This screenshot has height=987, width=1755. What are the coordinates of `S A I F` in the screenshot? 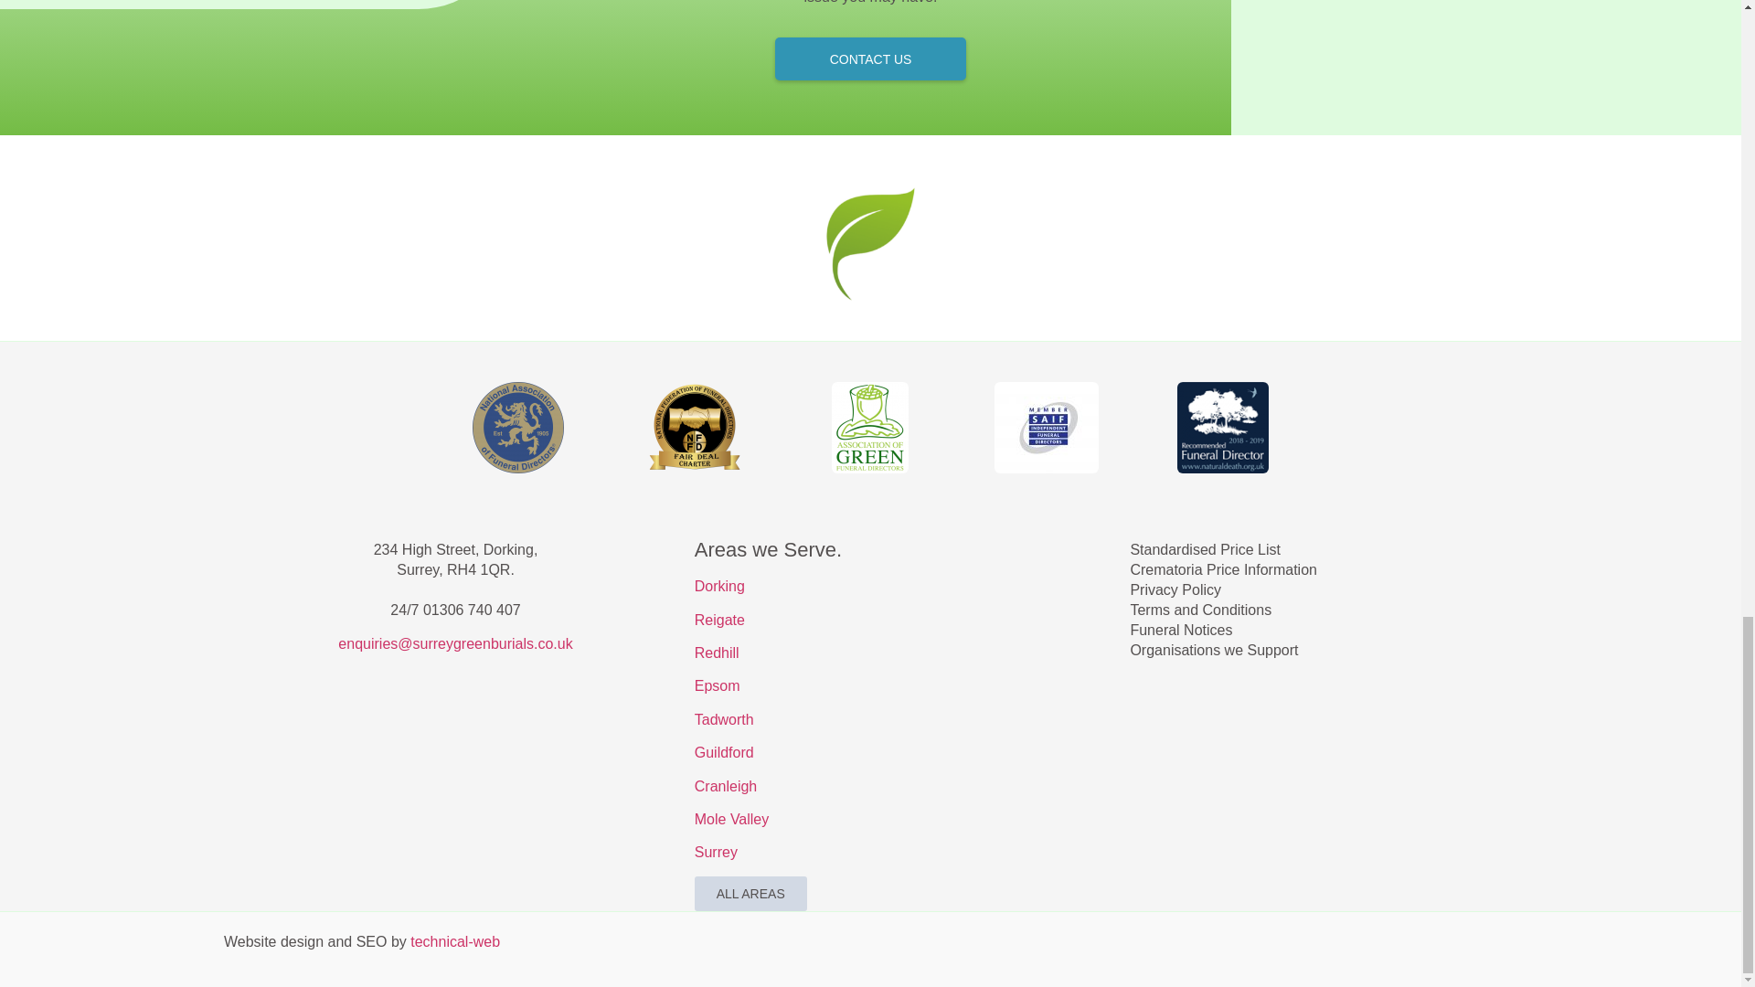 It's located at (1046, 428).